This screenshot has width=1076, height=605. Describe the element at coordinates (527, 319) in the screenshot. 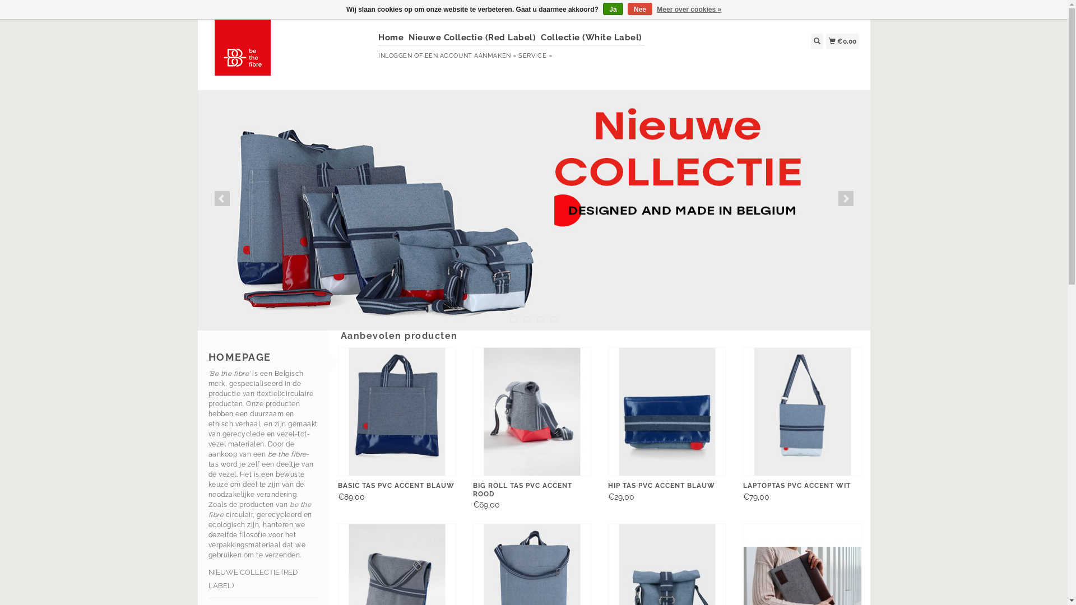

I see `2` at that location.